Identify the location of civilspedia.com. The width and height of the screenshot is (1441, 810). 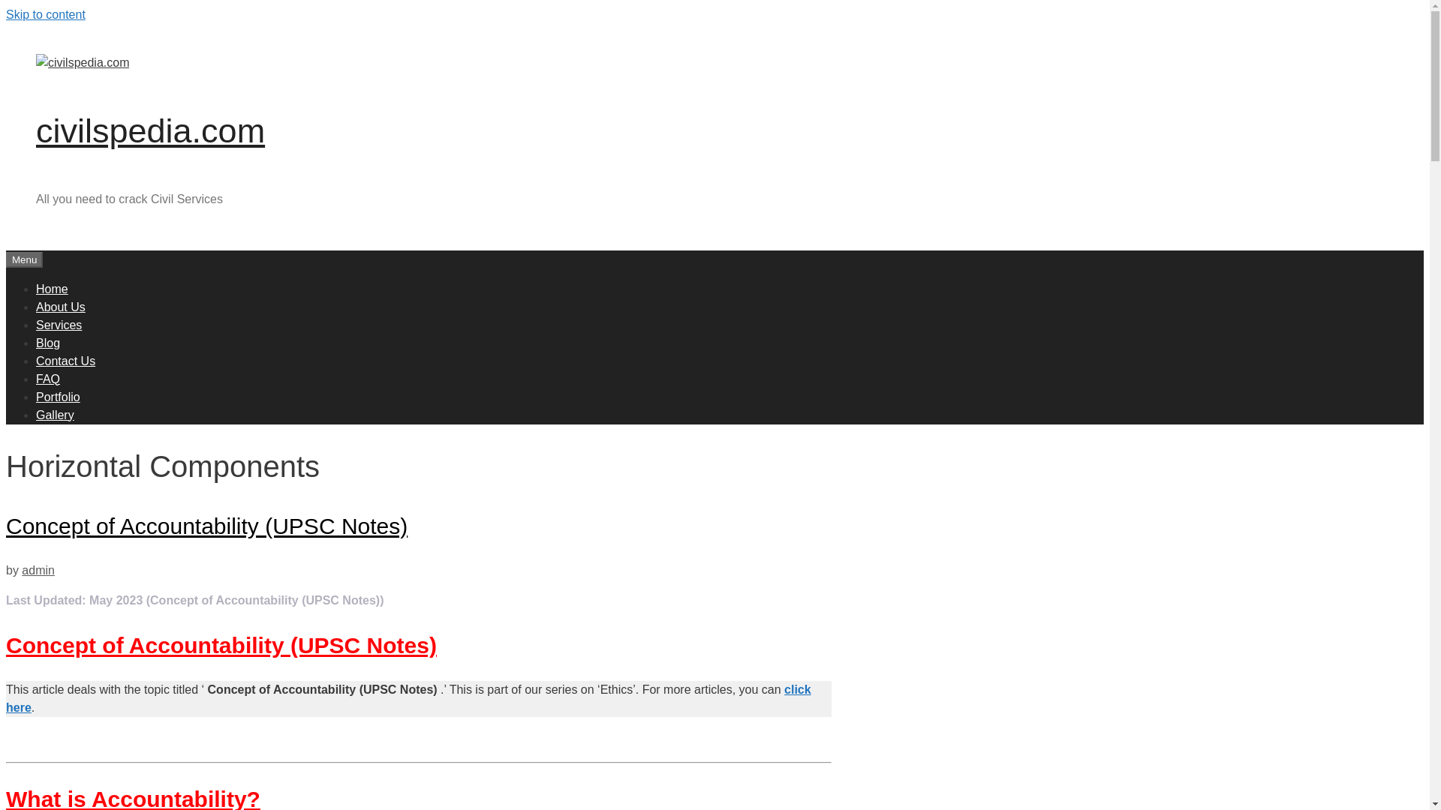
(83, 61).